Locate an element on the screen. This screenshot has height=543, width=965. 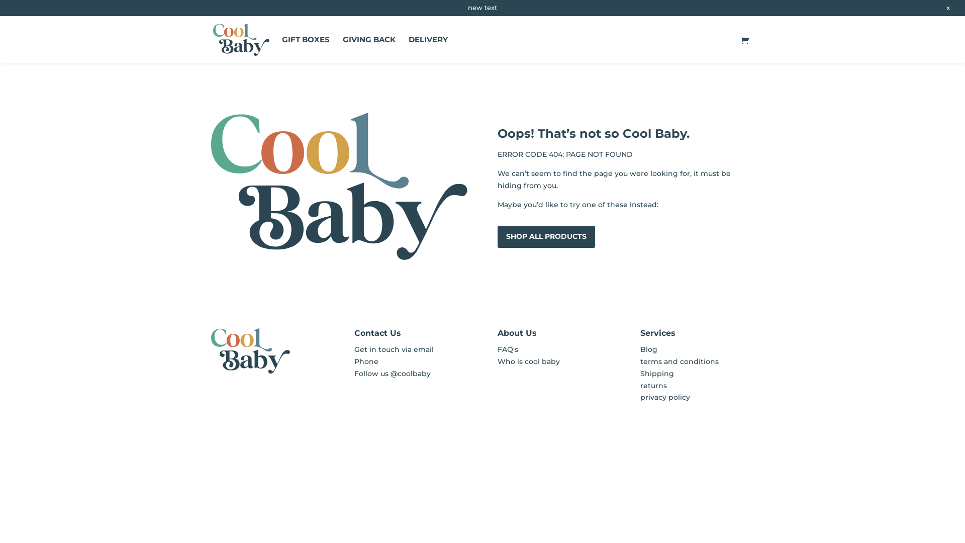
SHOP ALL PRODUCTS is located at coordinates (546, 237).